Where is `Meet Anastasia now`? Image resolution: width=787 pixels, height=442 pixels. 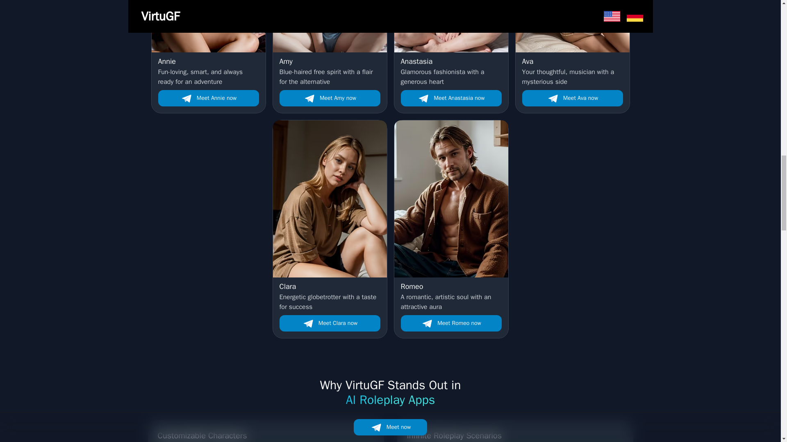
Meet Anastasia now is located at coordinates (573, 71).